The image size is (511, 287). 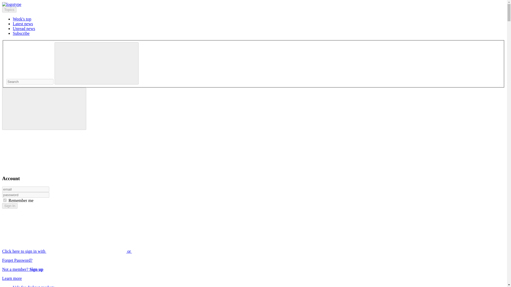 I want to click on Latest news, so click(x=23, y=24).